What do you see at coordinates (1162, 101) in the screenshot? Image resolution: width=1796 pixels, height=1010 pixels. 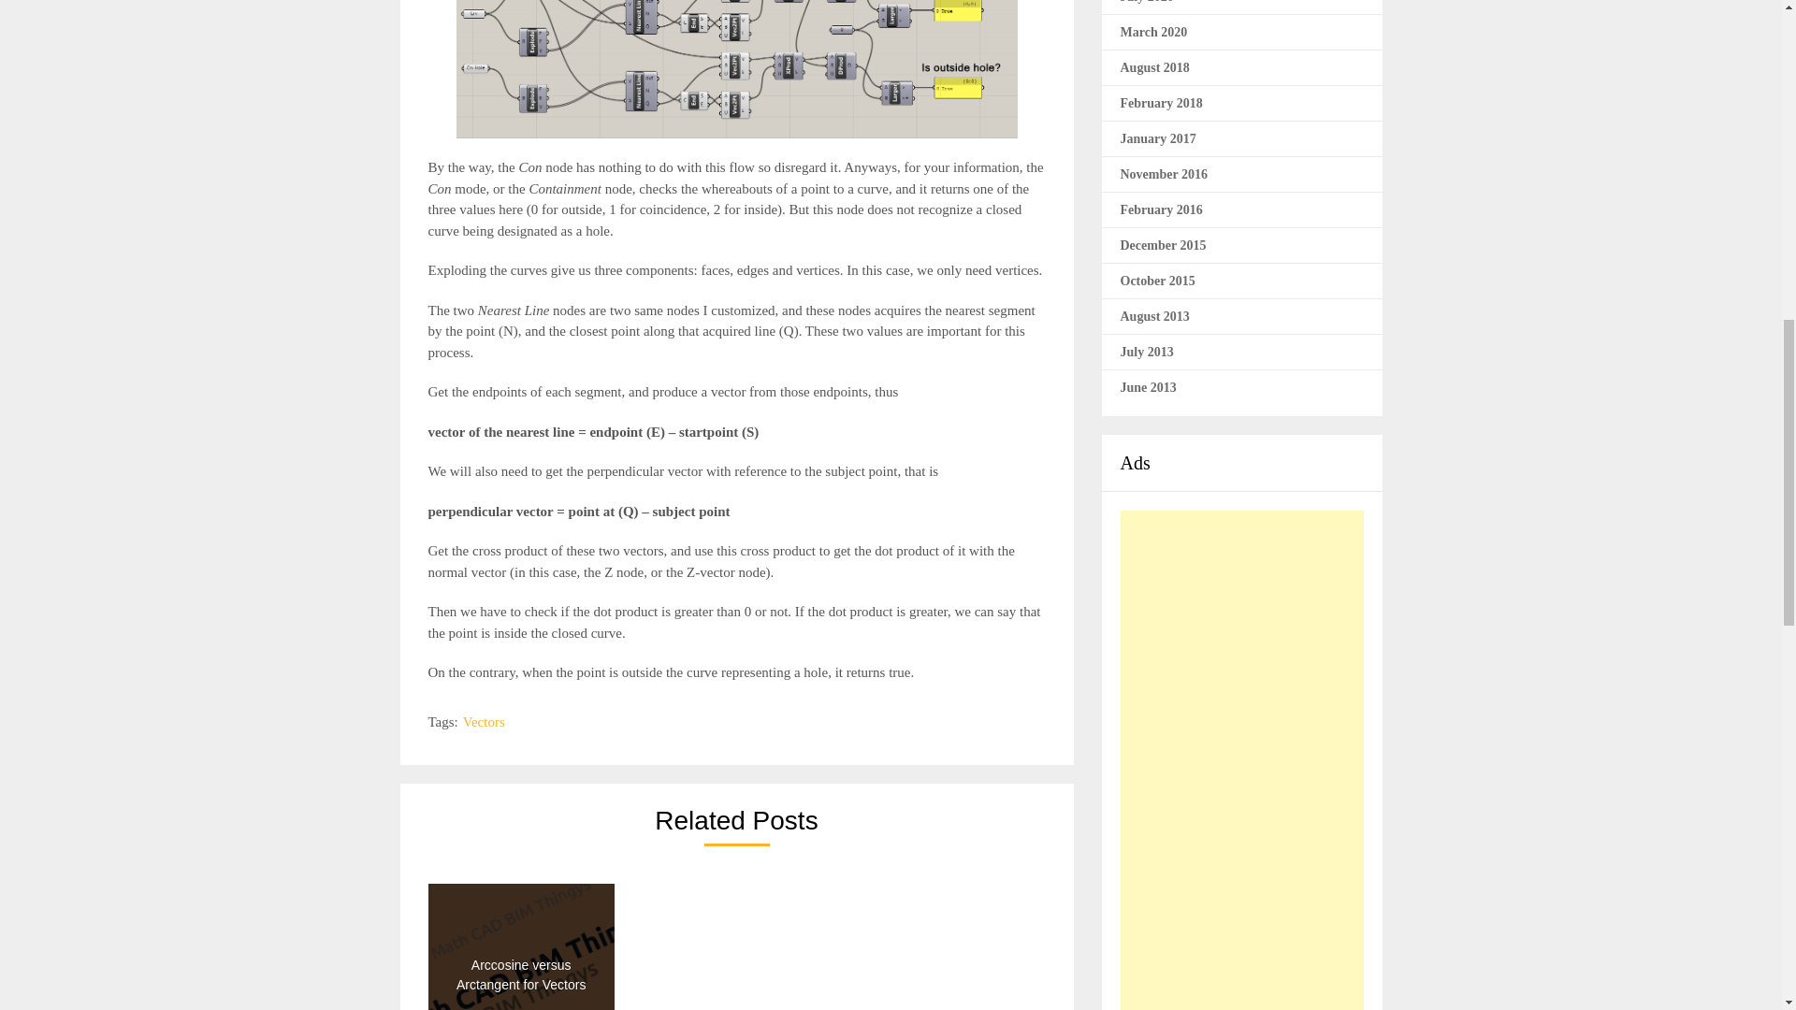 I see `February 2018` at bounding box center [1162, 101].